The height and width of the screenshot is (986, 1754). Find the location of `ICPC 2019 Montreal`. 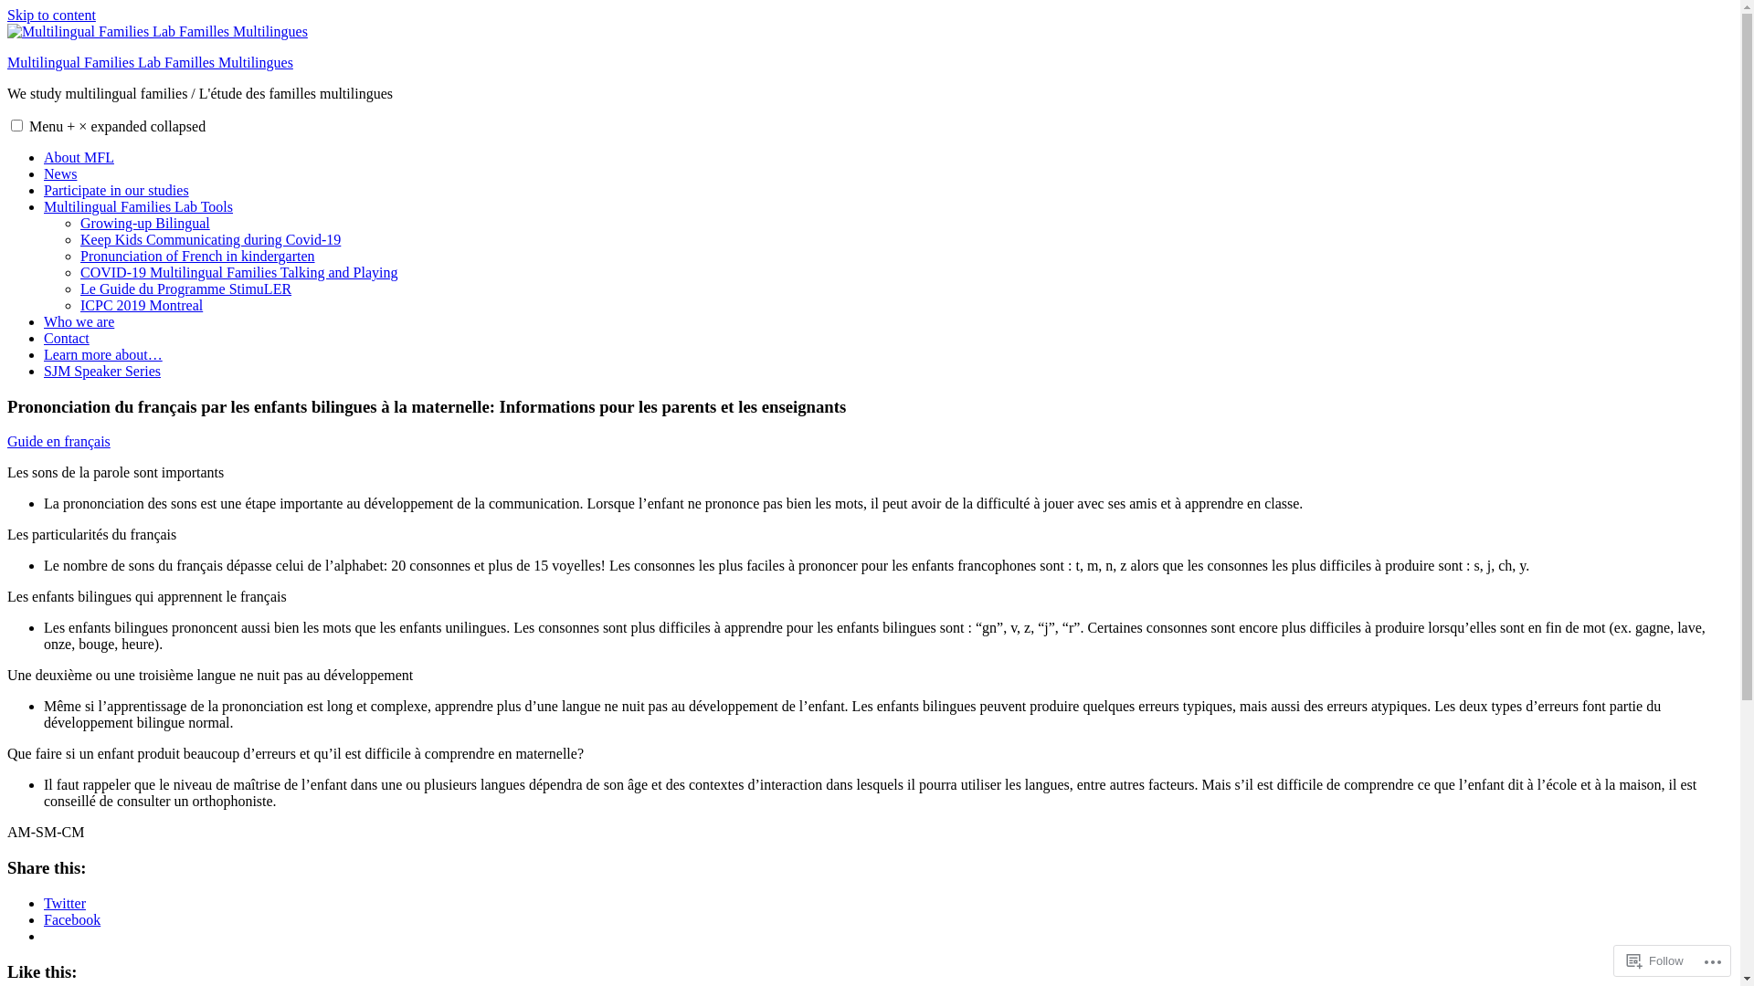

ICPC 2019 Montreal is located at coordinates (142, 305).